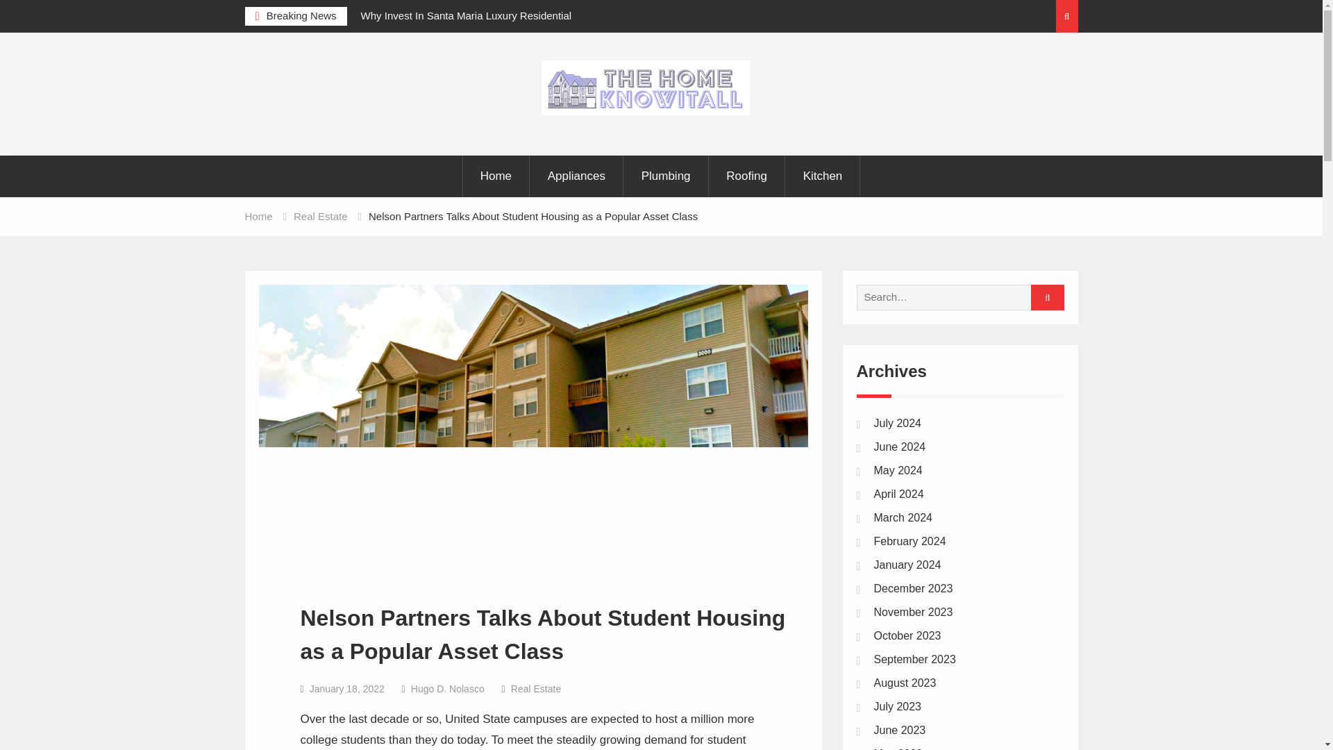 This screenshot has width=1333, height=750. What do you see at coordinates (898, 447) in the screenshot?
I see `June 2024` at bounding box center [898, 447].